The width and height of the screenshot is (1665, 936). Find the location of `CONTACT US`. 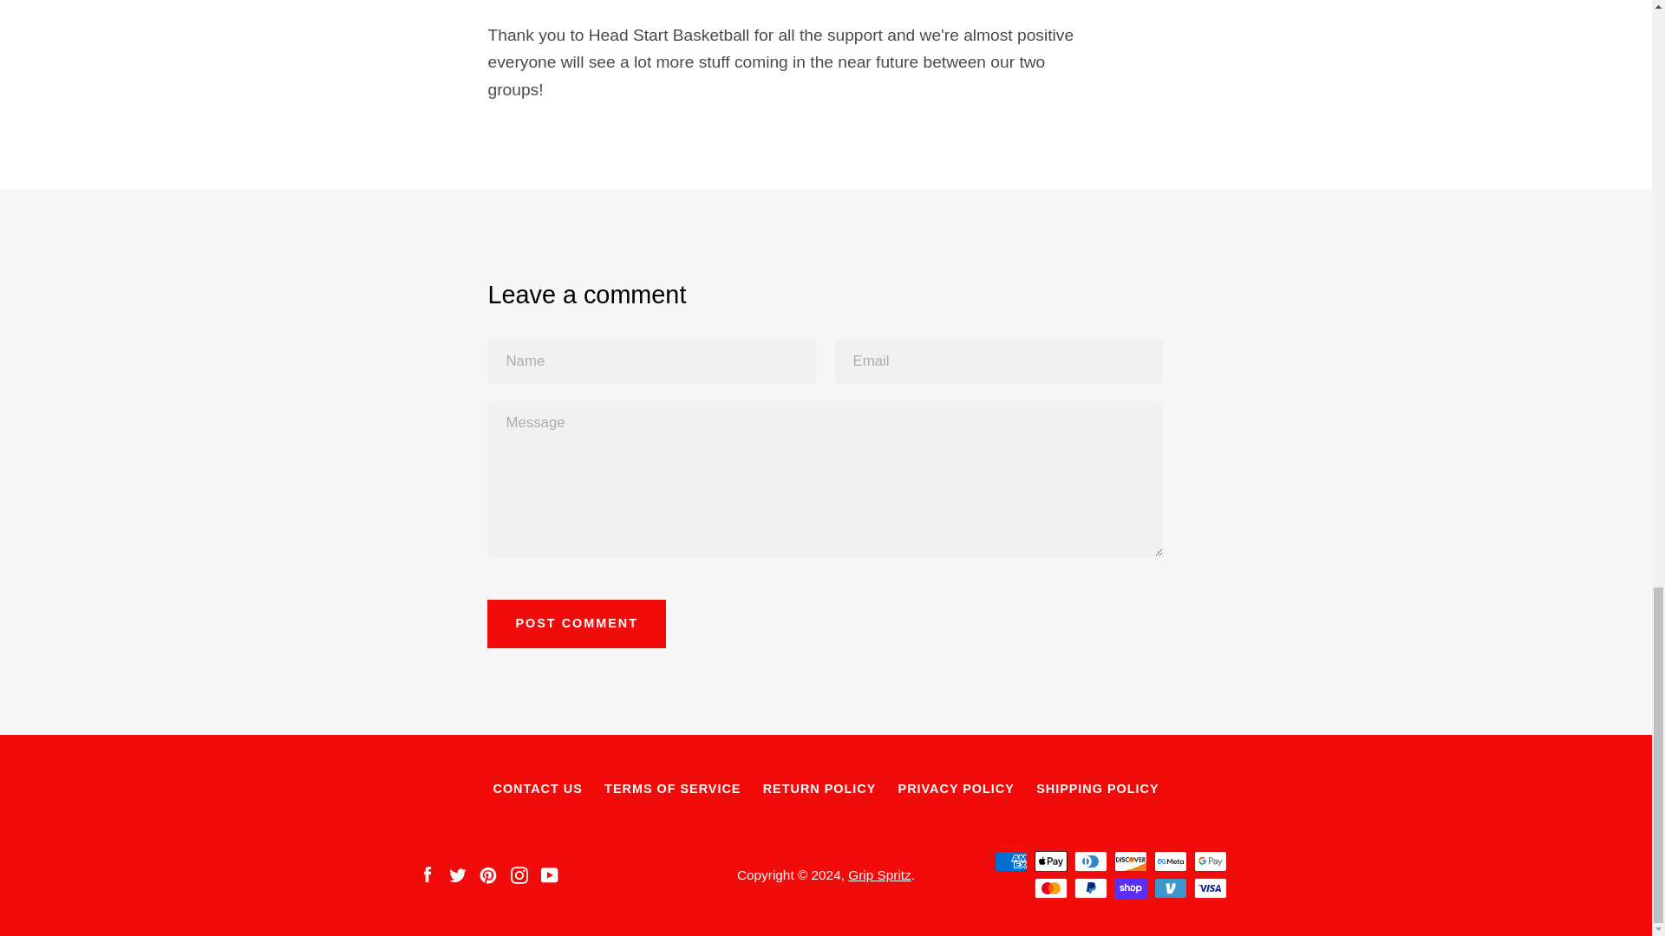

CONTACT US is located at coordinates (537, 789).